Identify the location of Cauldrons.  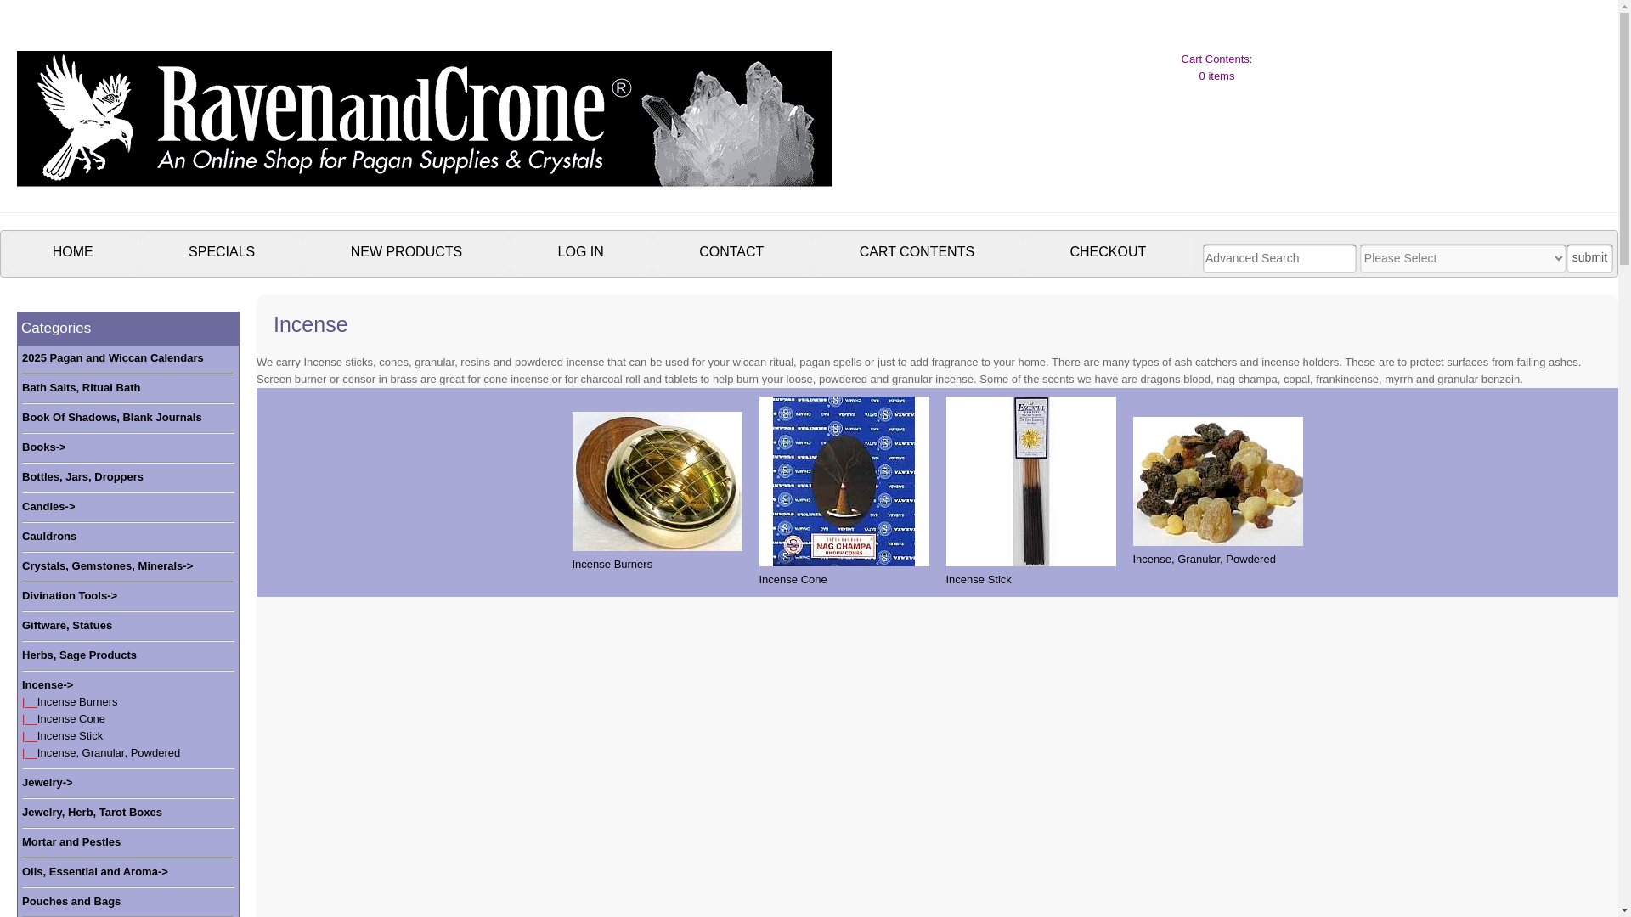
(49, 537).